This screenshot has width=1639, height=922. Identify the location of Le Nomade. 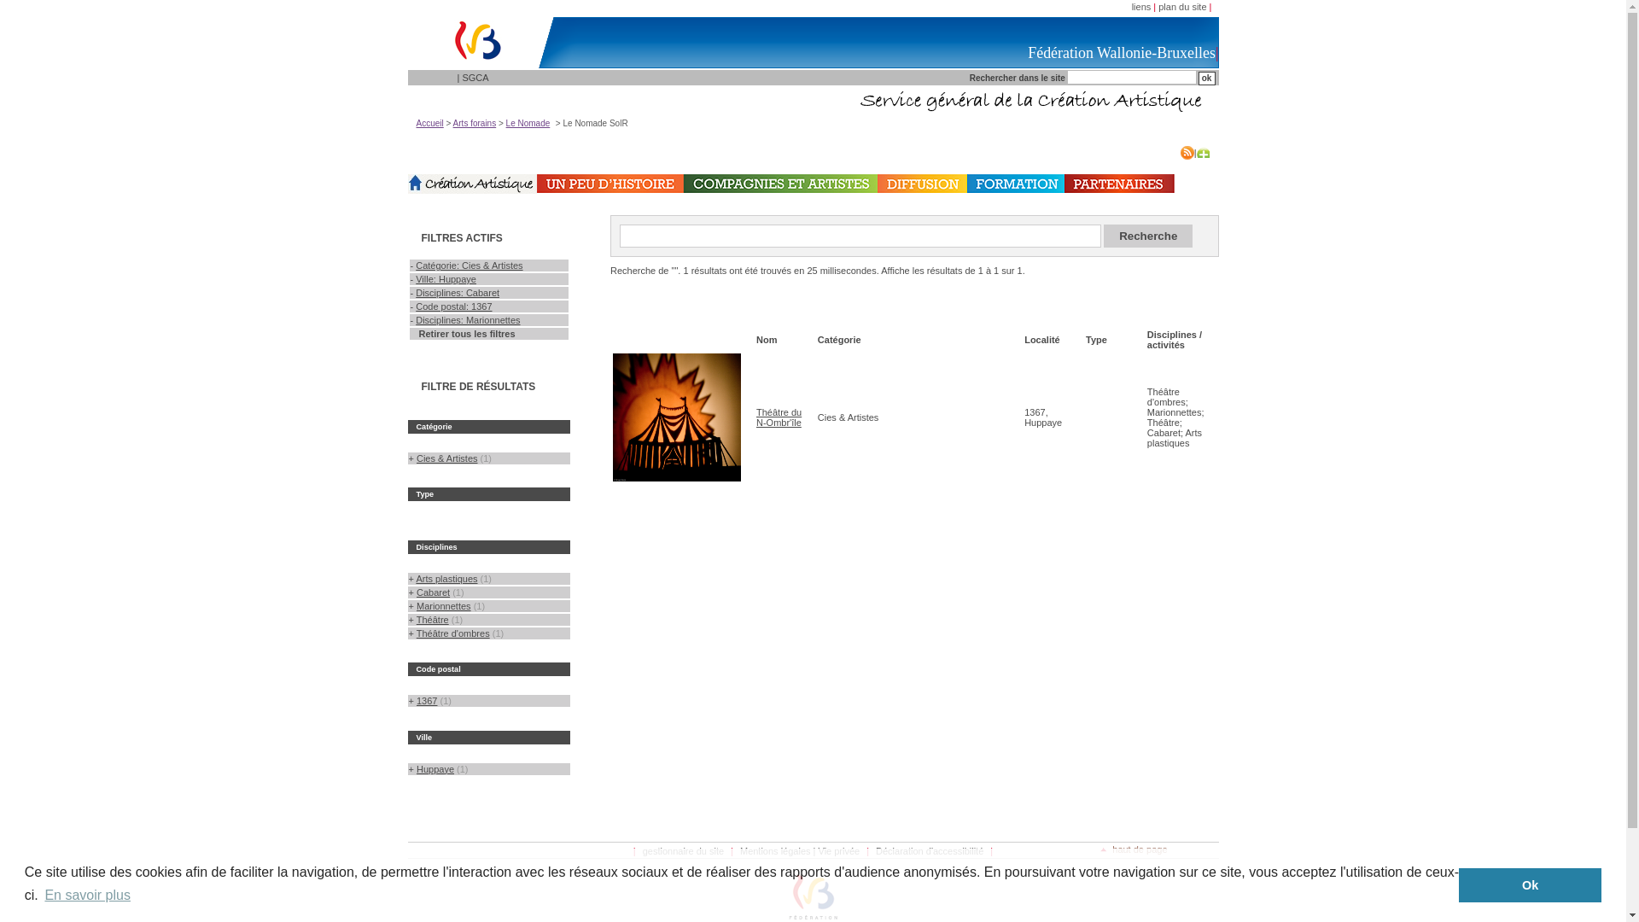
(528, 123).